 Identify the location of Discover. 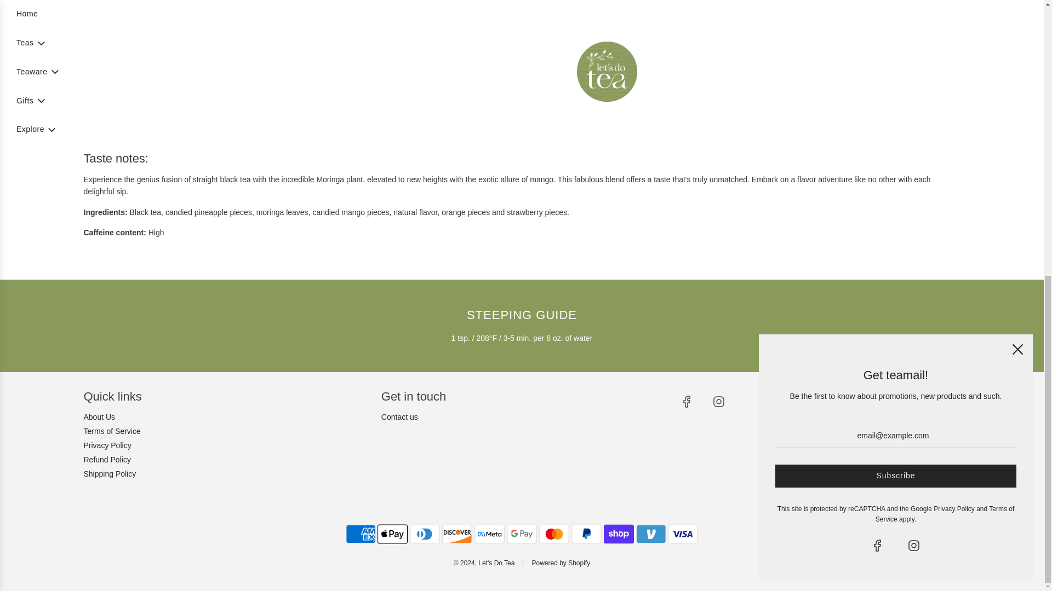
(457, 534).